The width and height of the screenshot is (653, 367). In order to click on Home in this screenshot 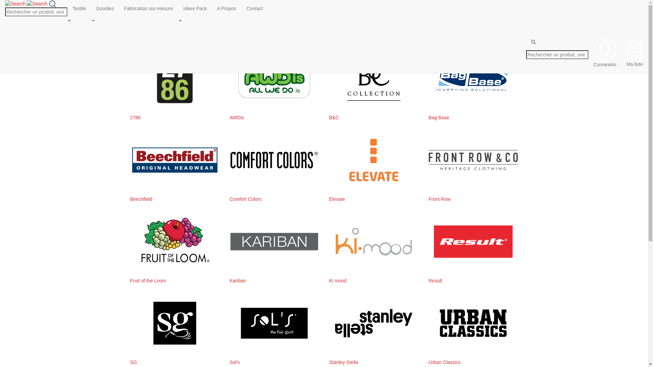, I will do `click(141, 30)`.